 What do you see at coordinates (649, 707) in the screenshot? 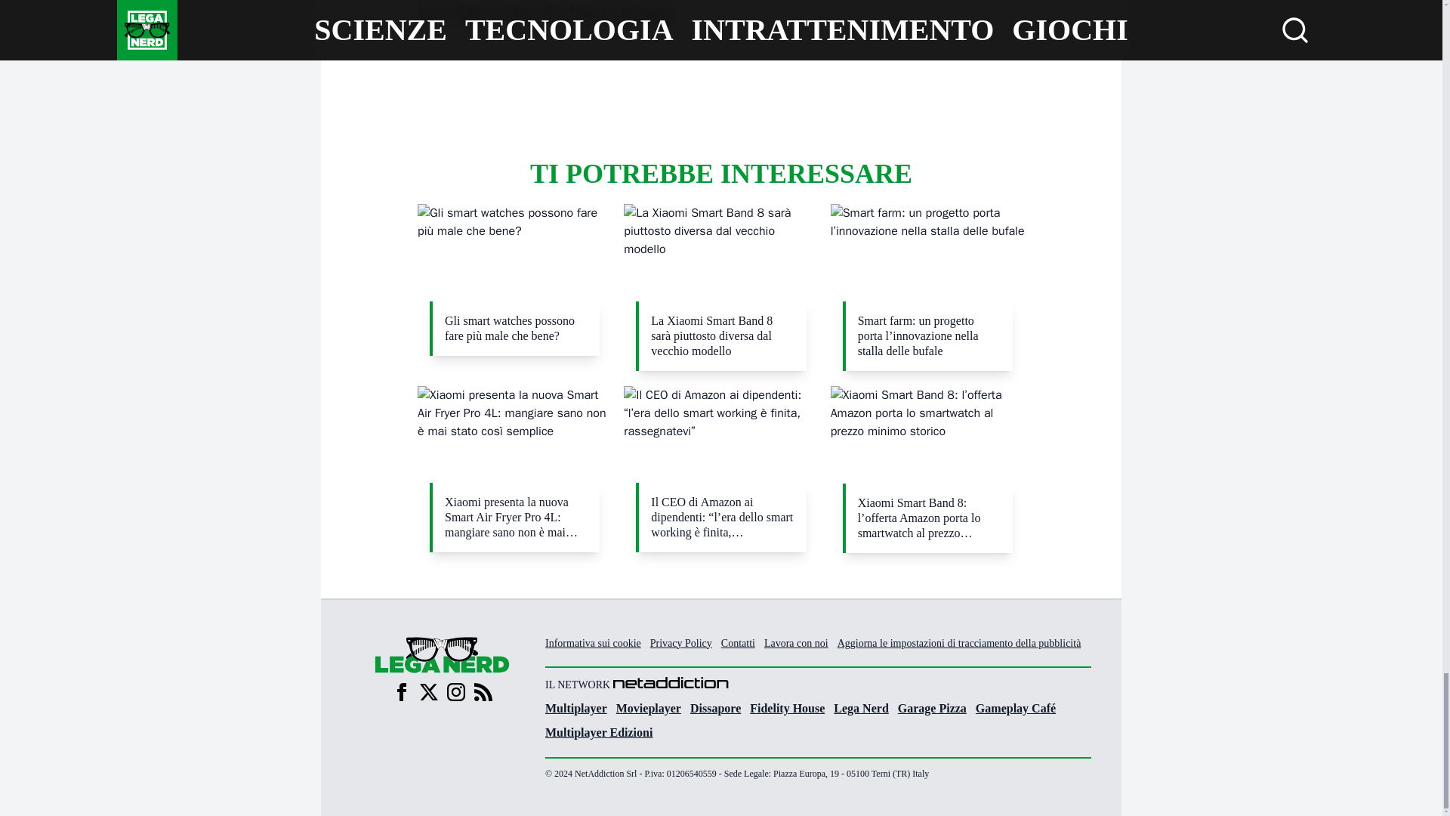
I see `Movieplayer` at bounding box center [649, 707].